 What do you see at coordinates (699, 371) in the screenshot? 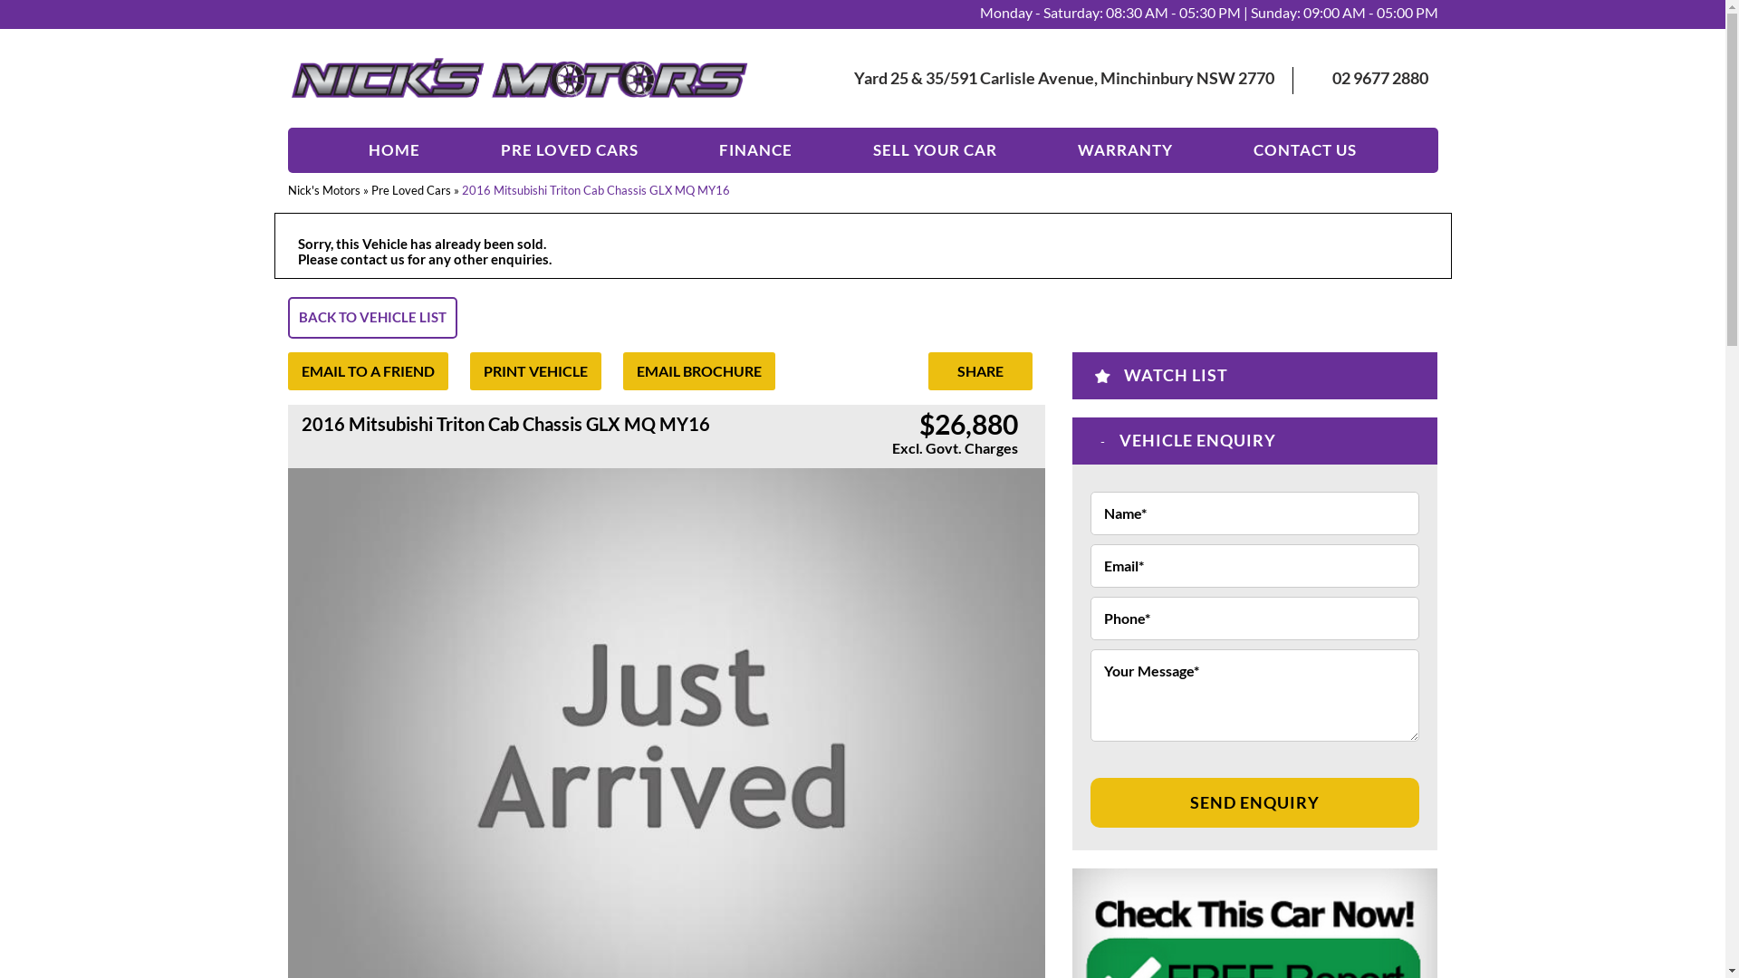
I see `EMAIL BROCHURE` at bounding box center [699, 371].